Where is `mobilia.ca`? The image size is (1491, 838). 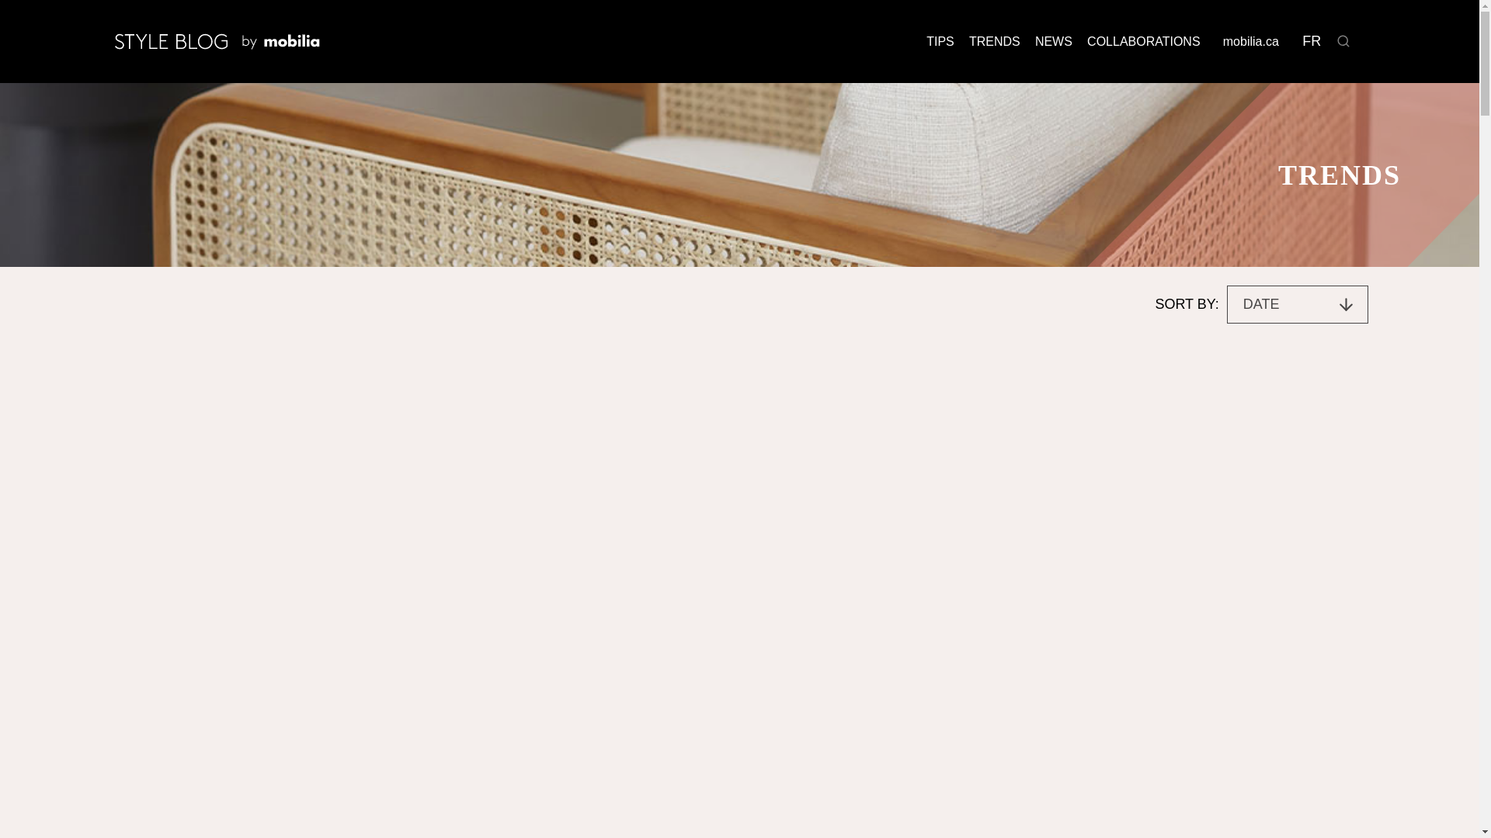 mobilia.ca is located at coordinates (1250, 41).